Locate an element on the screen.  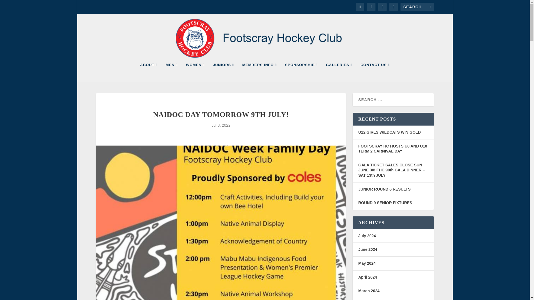
WOMEN is located at coordinates (195, 72).